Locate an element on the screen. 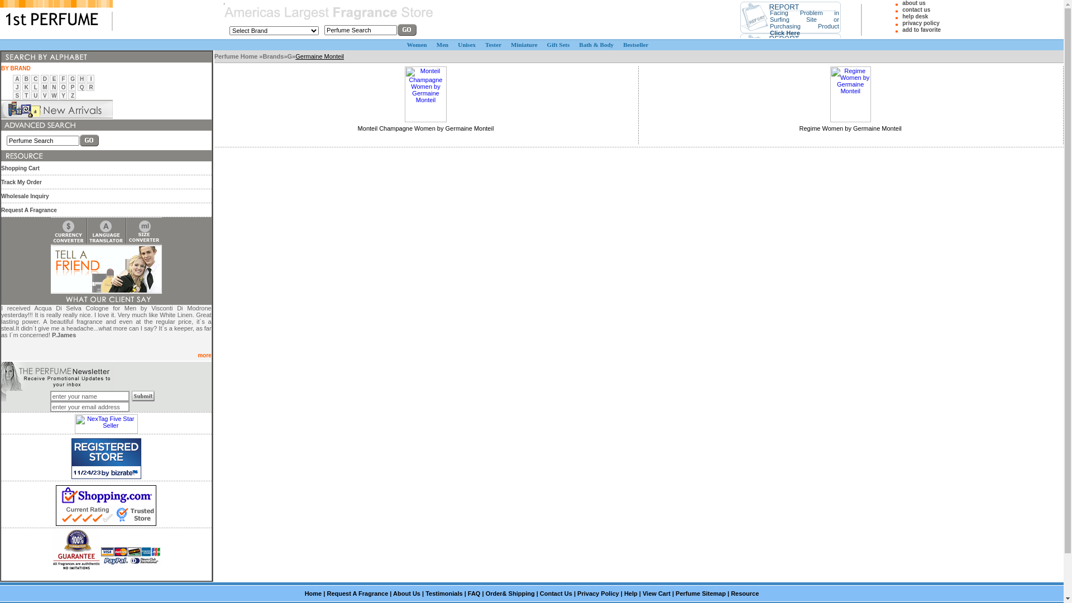  T is located at coordinates (26, 96).